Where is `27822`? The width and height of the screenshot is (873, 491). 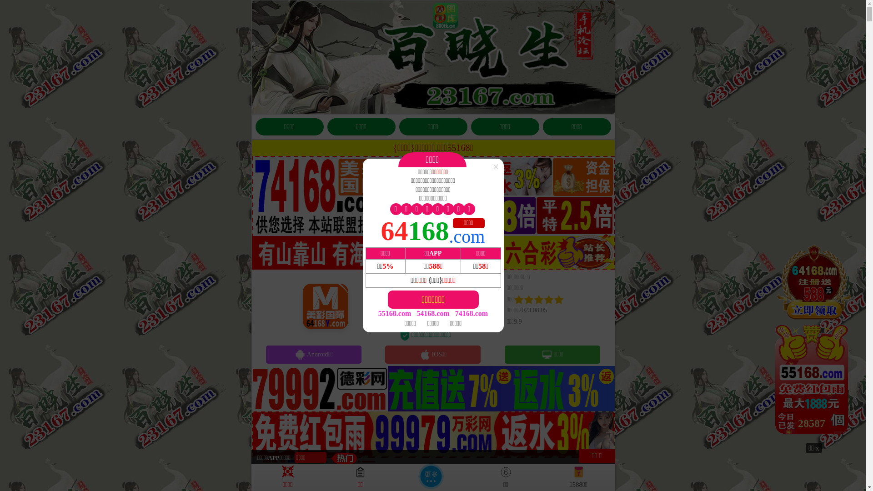 27822 is located at coordinates (814, 342).